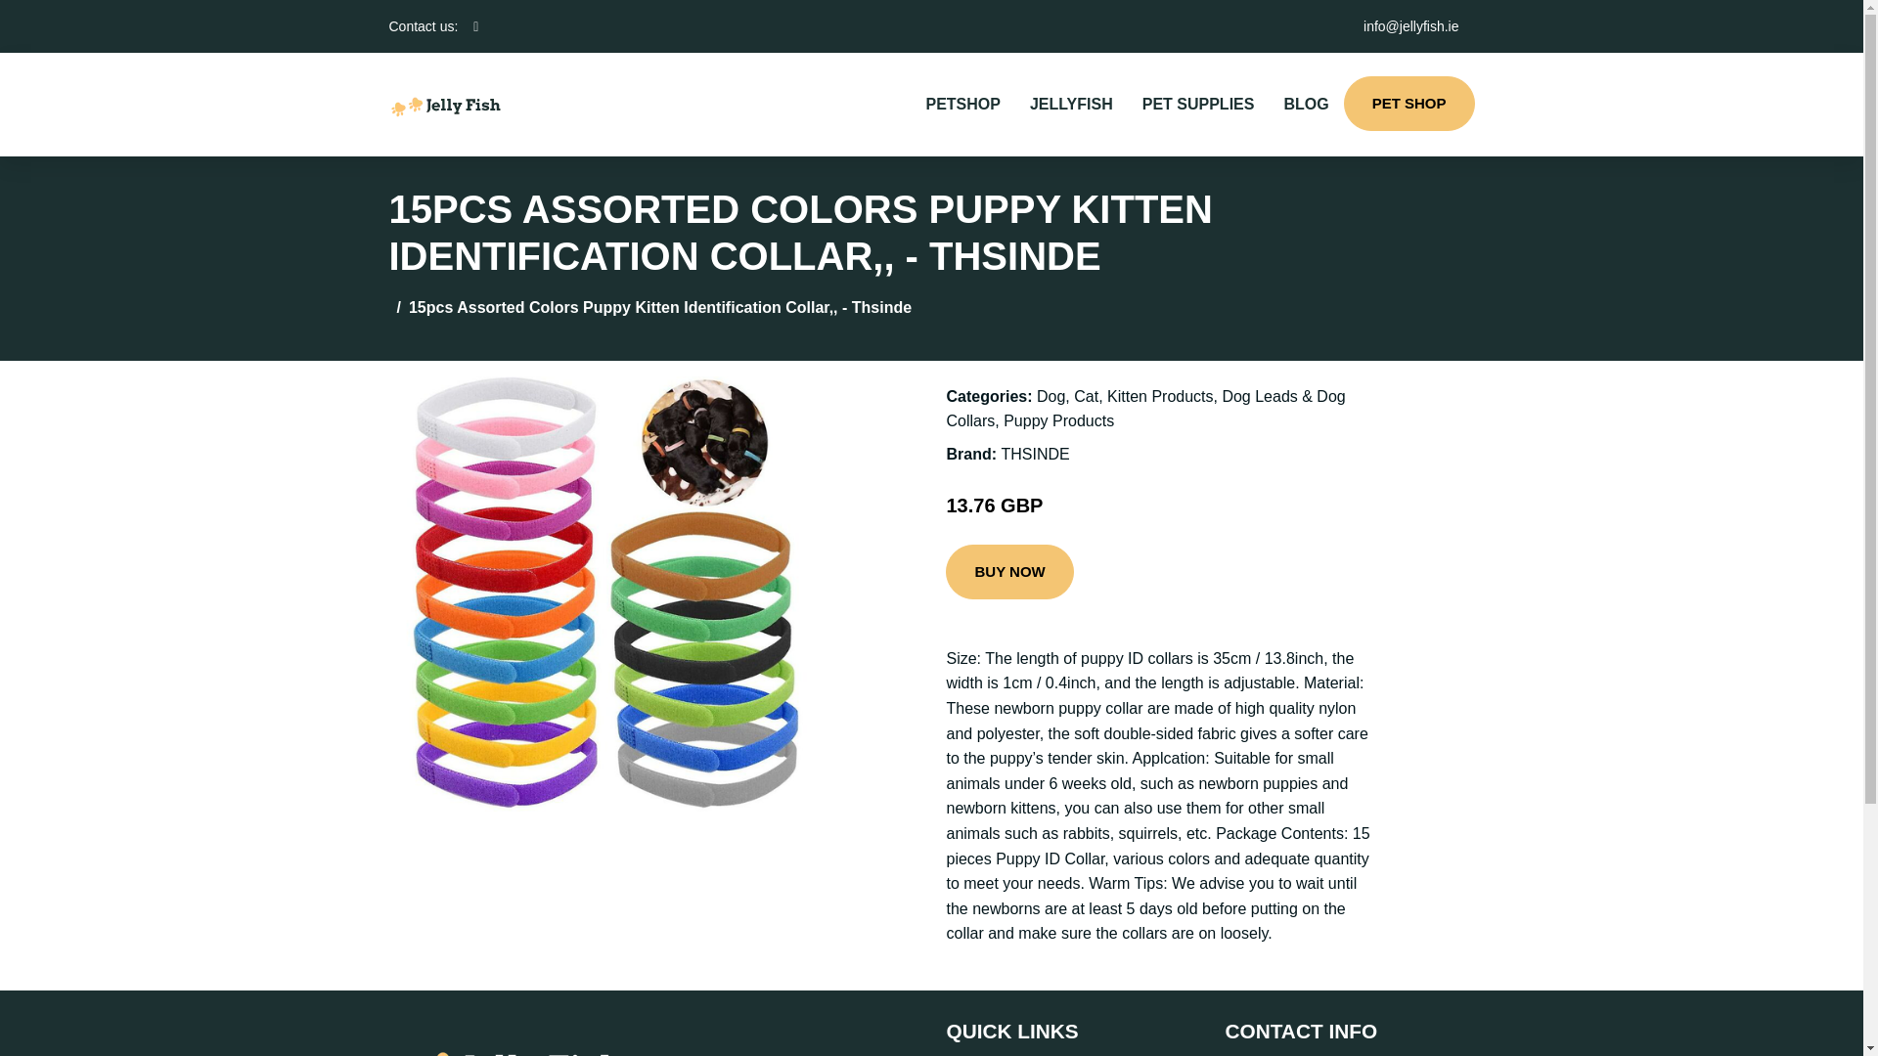  What do you see at coordinates (1086, 396) in the screenshot?
I see `Cat` at bounding box center [1086, 396].